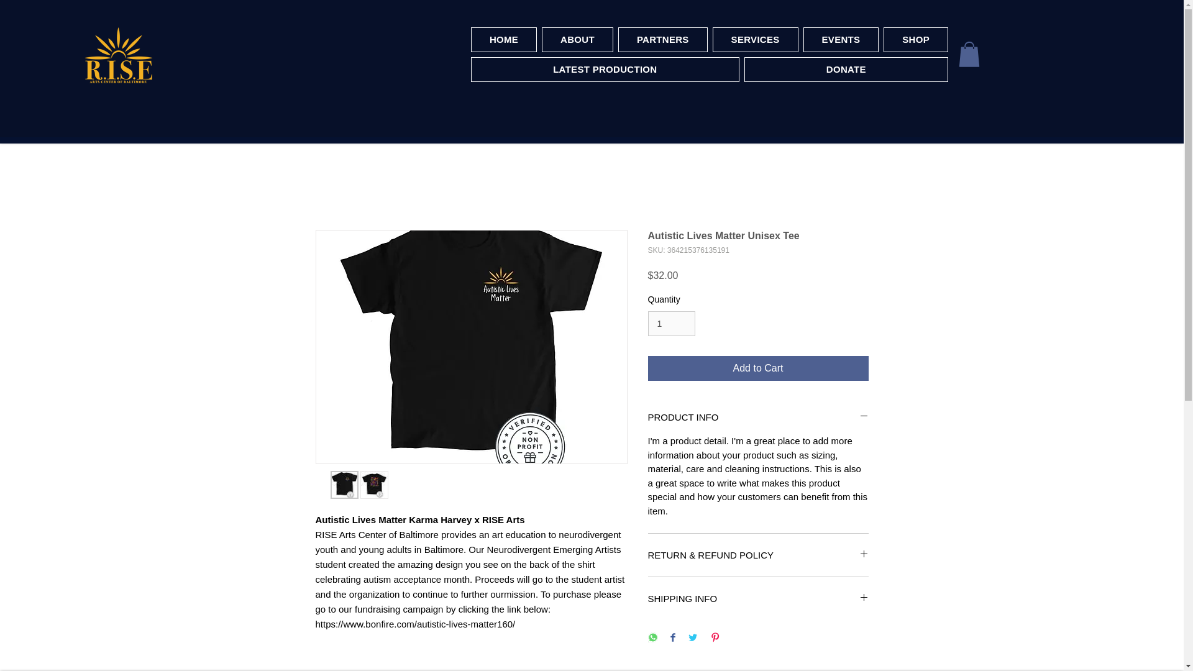 This screenshot has width=1193, height=671. I want to click on 1, so click(671, 324).